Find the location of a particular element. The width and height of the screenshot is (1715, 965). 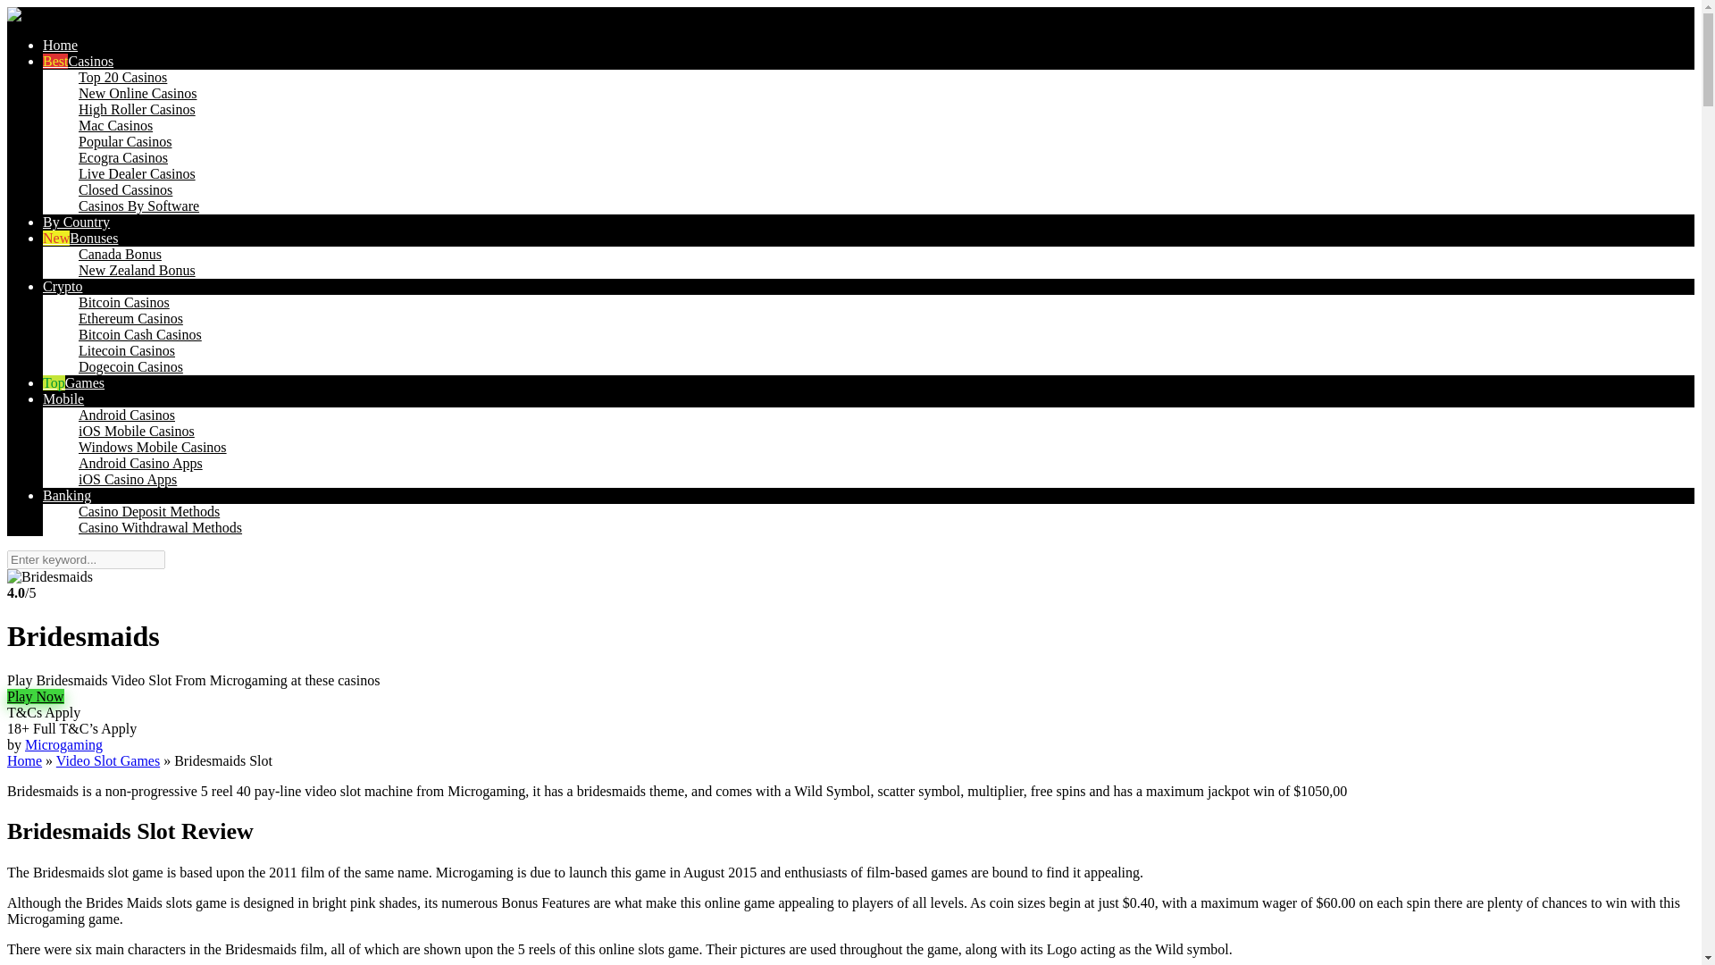

Casino Deposit Methods is located at coordinates (148, 511).